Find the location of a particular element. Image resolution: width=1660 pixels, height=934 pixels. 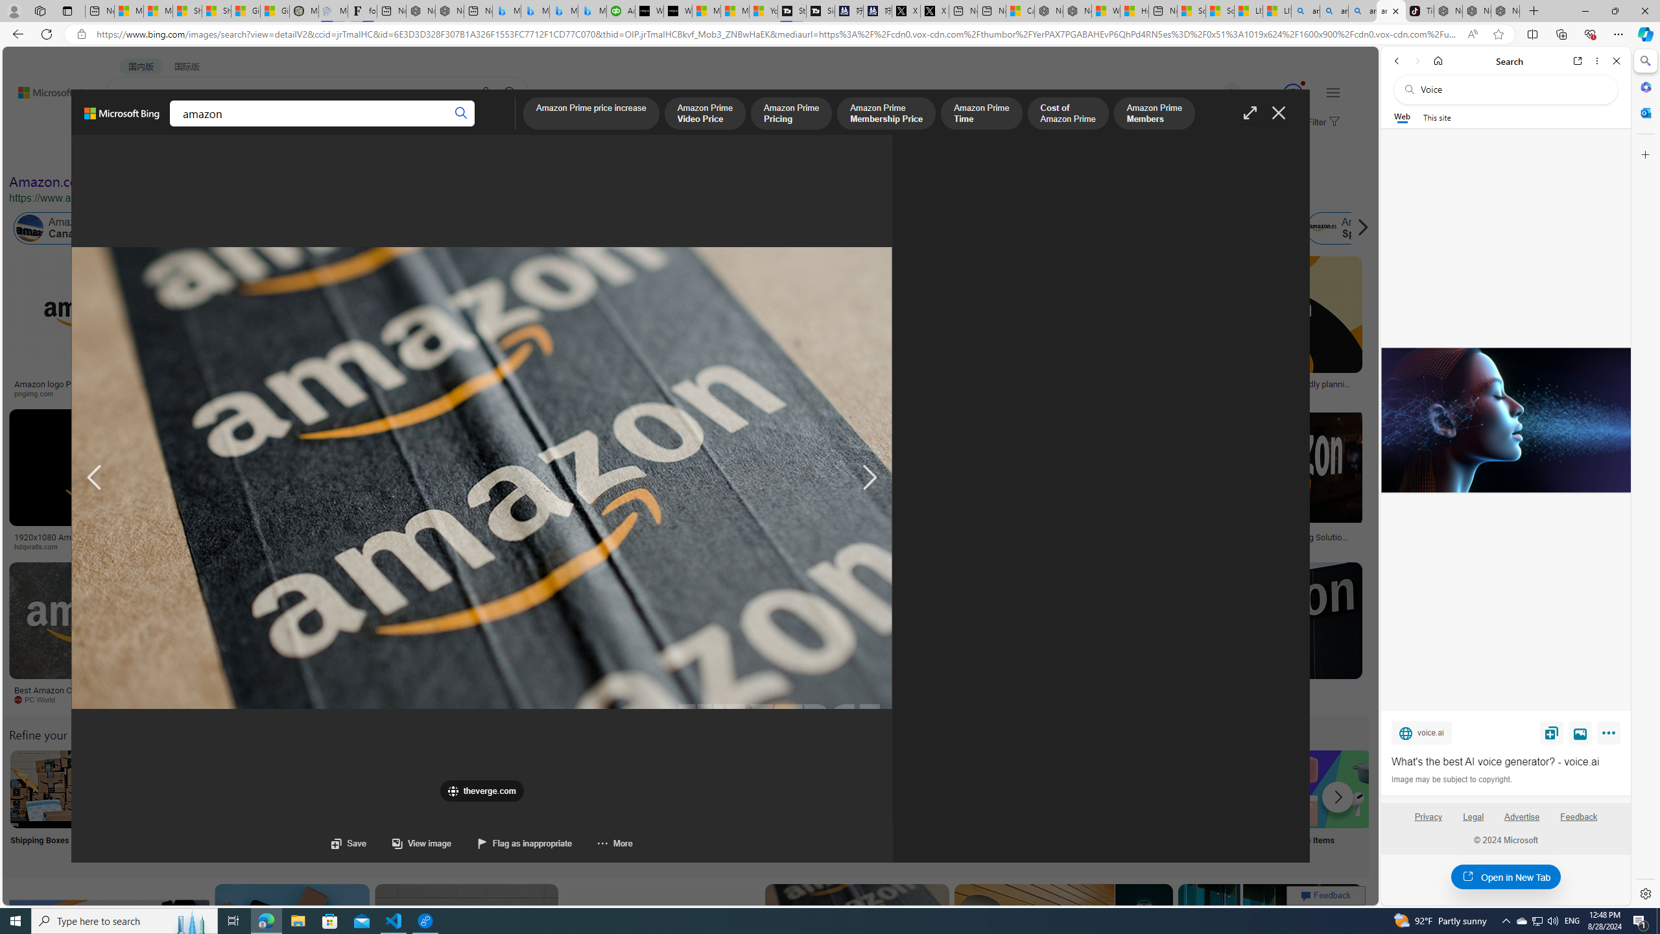

Scroll more suggestions right is located at coordinates (1338, 796).